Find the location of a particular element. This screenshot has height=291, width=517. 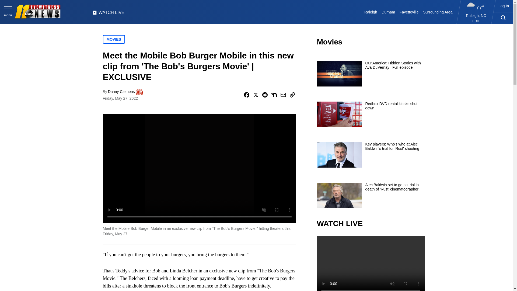

WATCH LIVE is located at coordinates (108, 14).